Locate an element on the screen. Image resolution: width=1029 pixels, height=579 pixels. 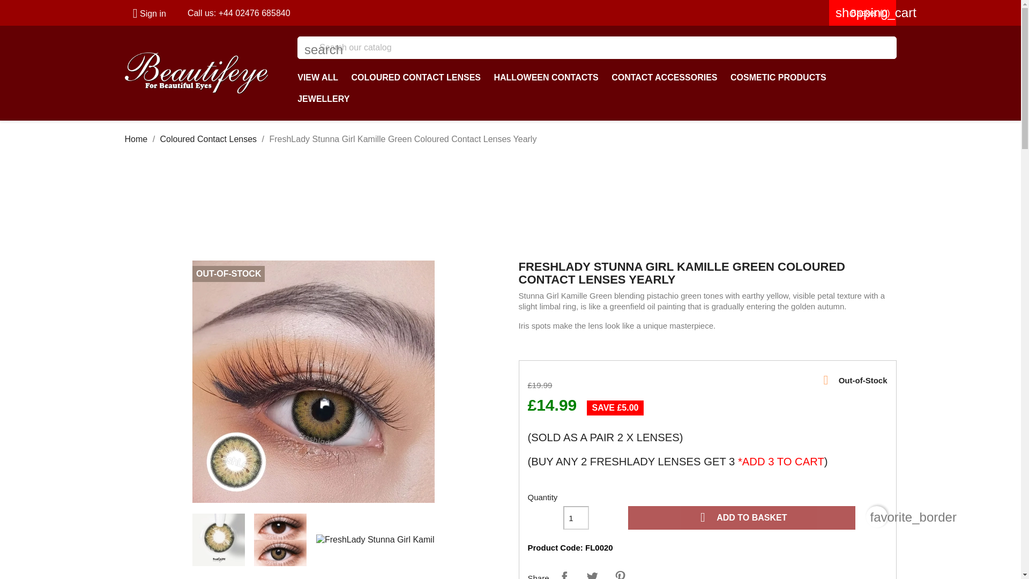
VIEW ALL is located at coordinates (318, 78).